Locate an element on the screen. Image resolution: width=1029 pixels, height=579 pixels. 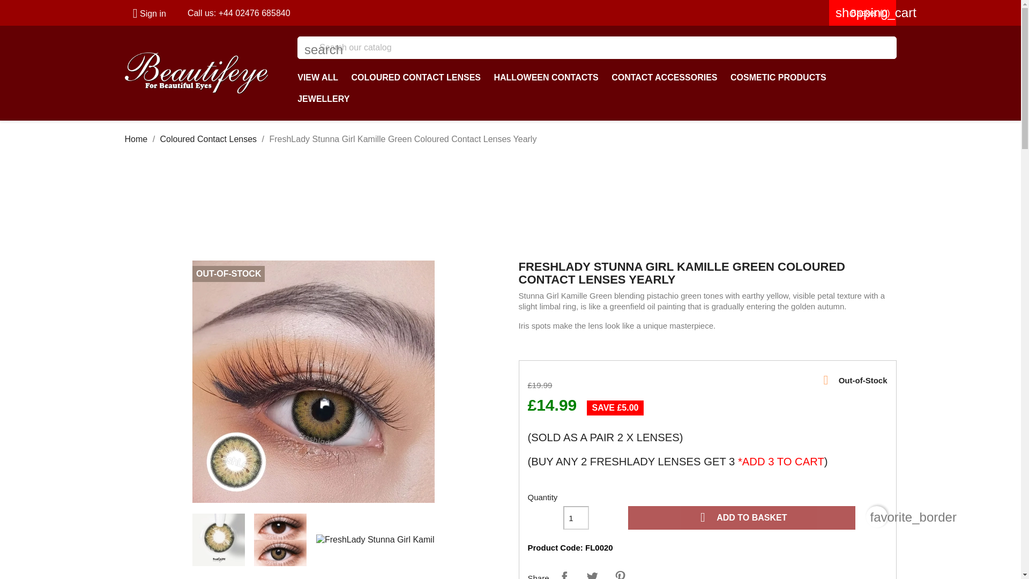
VIEW ALL is located at coordinates (318, 78).